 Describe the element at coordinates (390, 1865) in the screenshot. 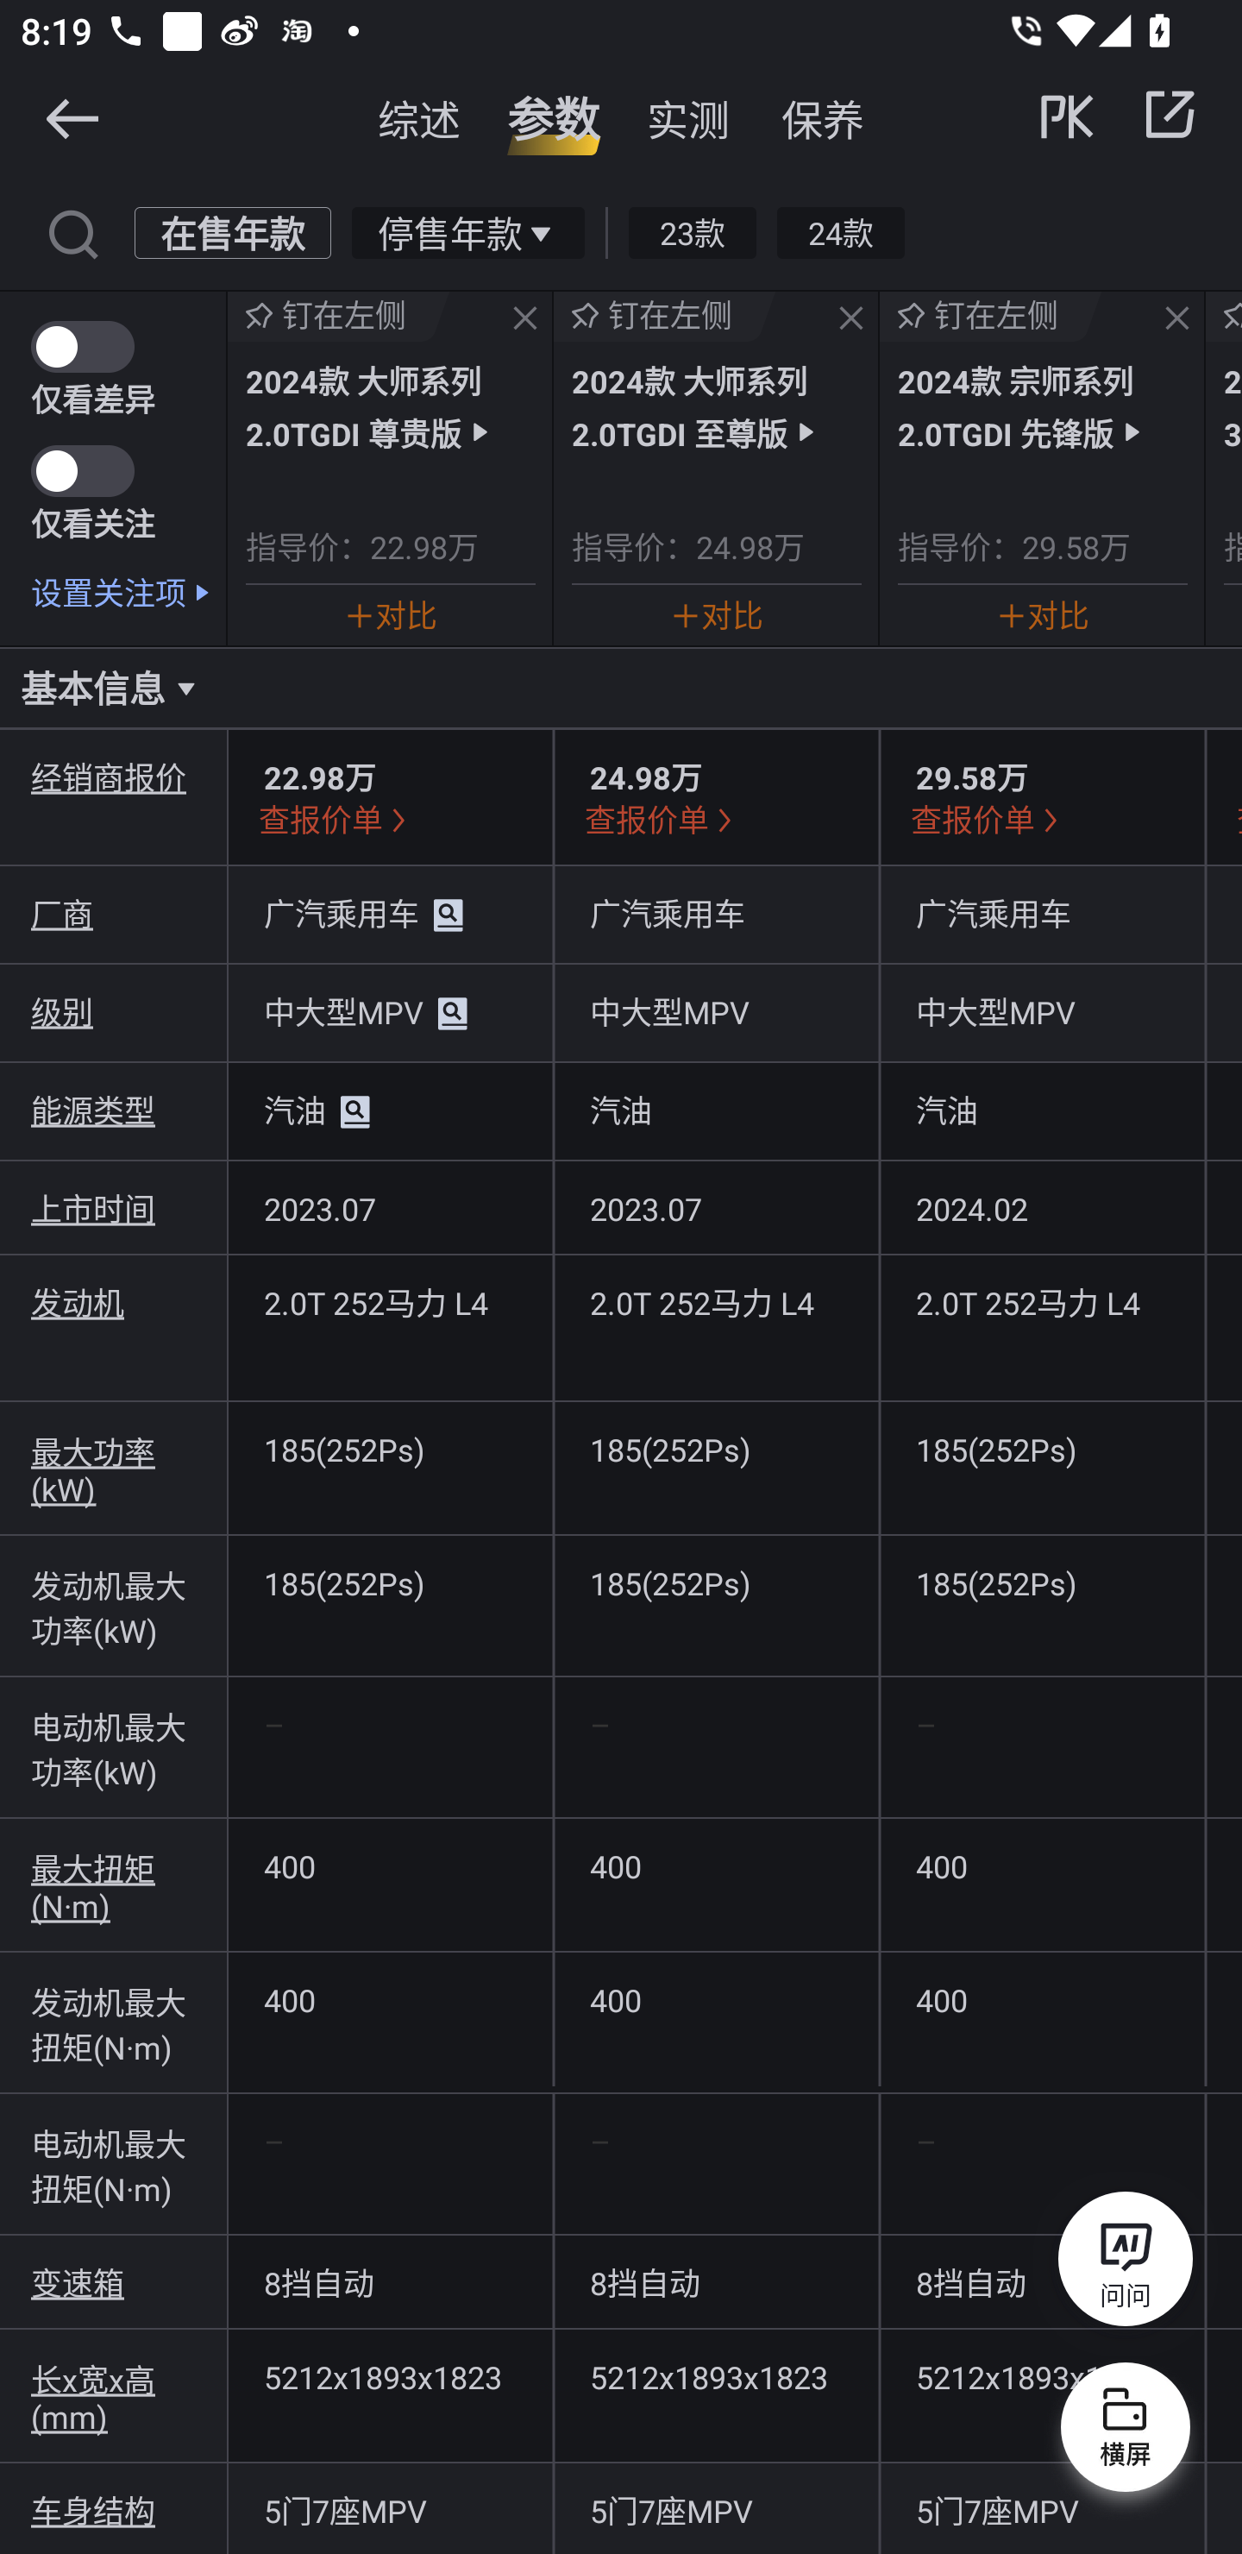

I see `400` at that location.